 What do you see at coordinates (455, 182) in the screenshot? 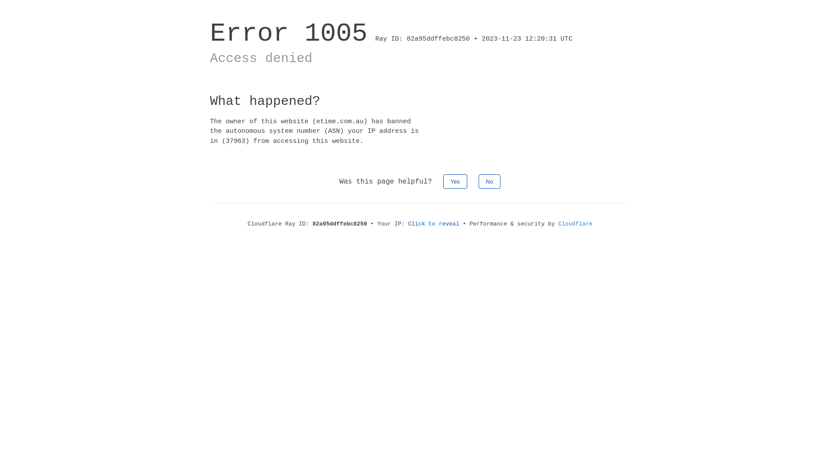
I see `Yes` at bounding box center [455, 182].